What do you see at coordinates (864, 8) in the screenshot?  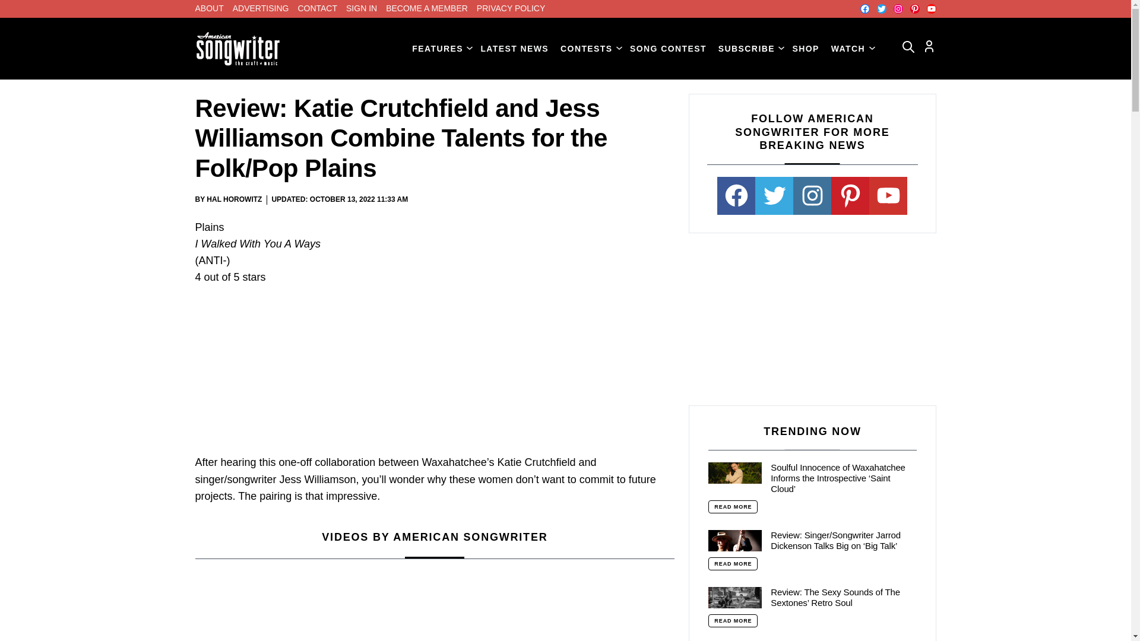 I see `Facebook` at bounding box center [864, 8].